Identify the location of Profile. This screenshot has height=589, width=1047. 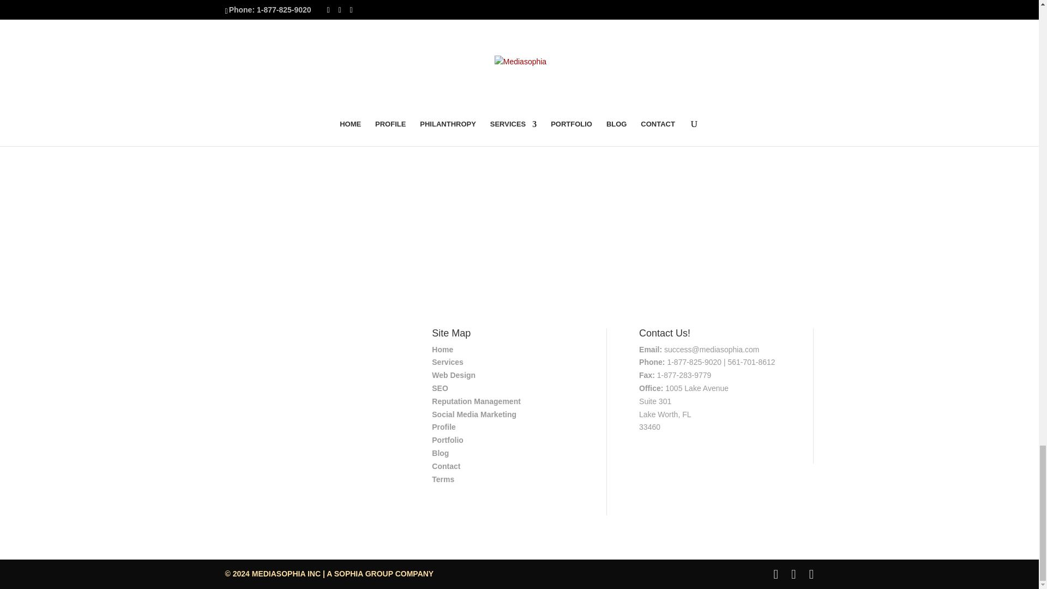
(443, 426).